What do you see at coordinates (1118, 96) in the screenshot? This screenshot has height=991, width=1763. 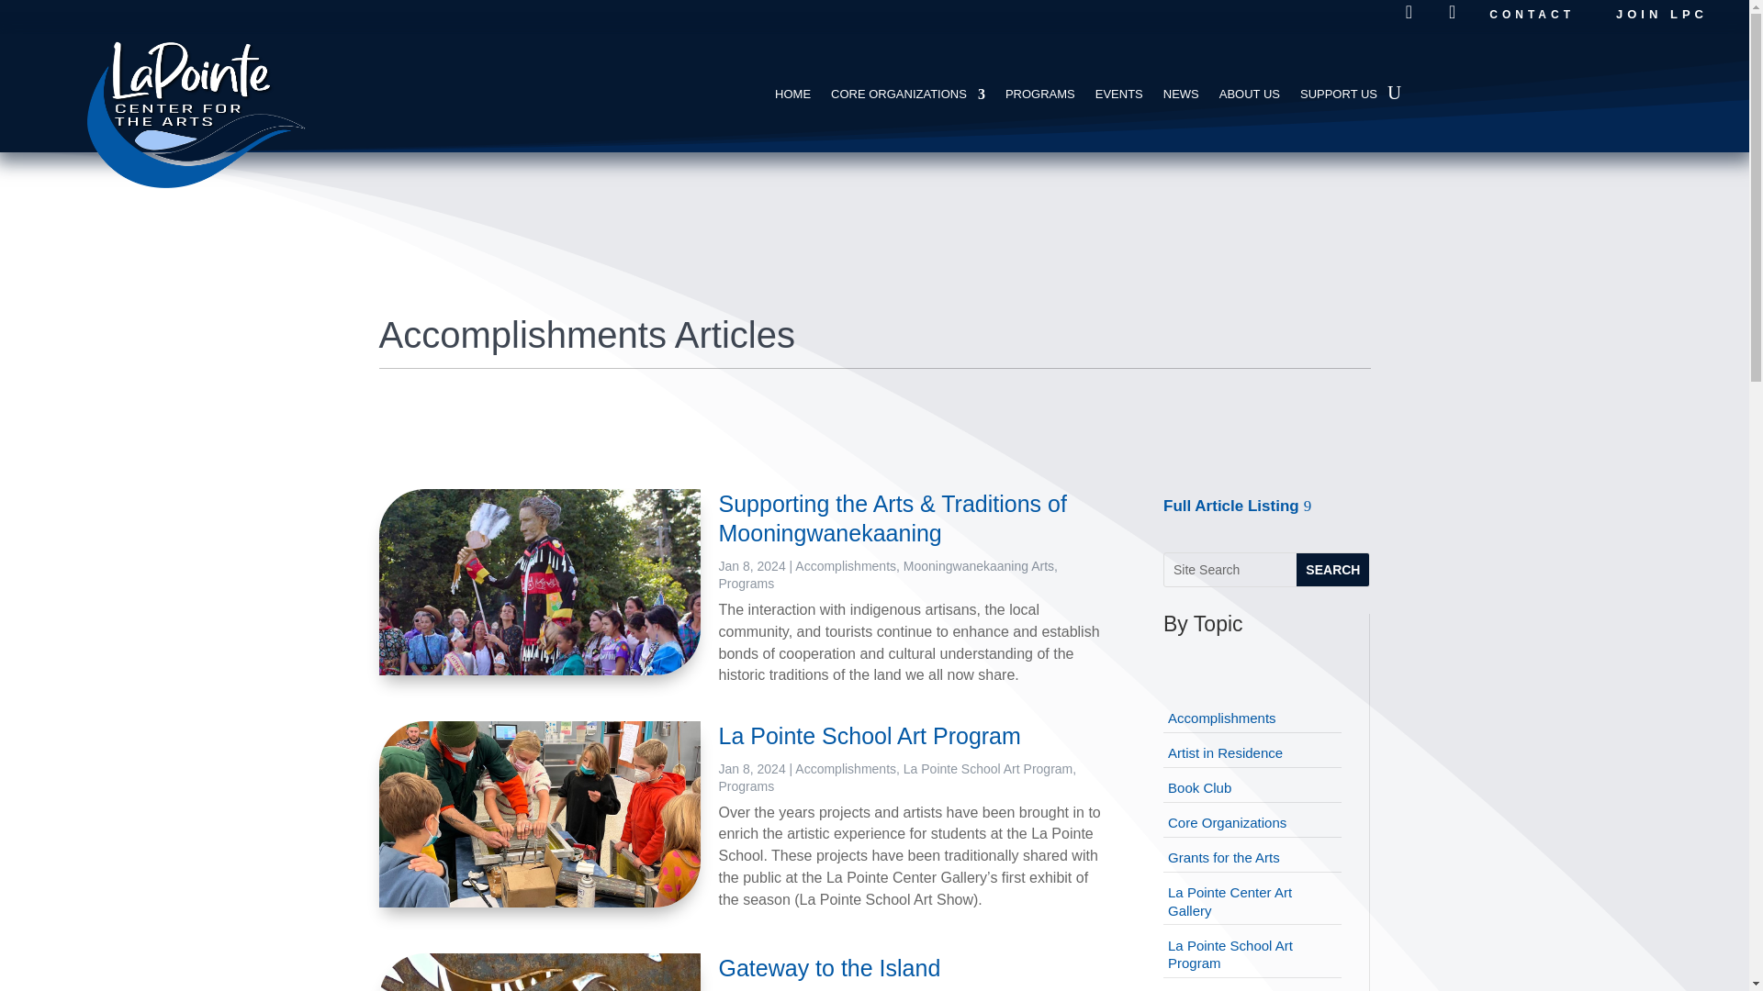 I see `EVENTS` at bounding box center [1118, 96].